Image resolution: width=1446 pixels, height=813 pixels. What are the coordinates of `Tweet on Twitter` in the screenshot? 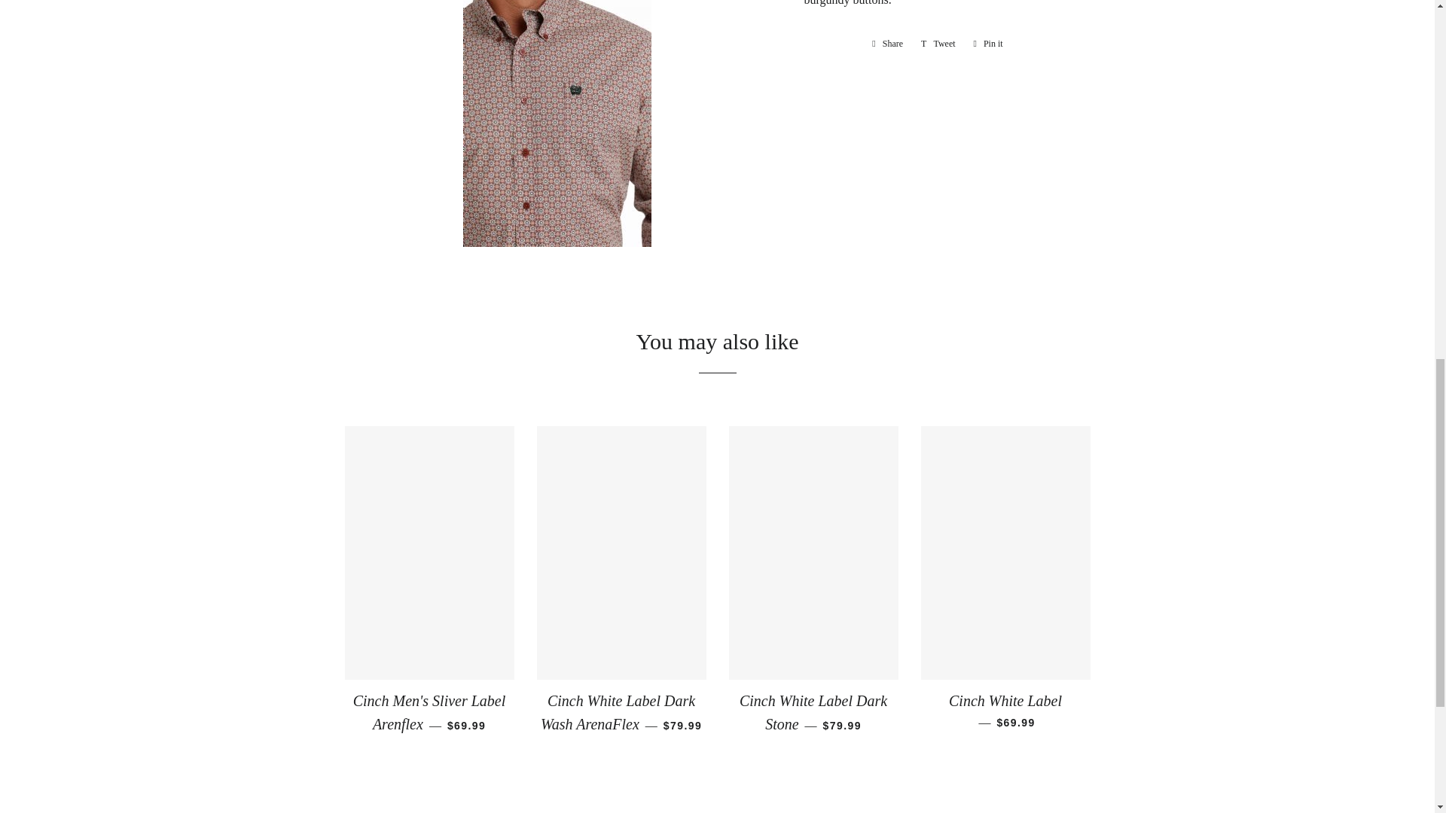 It's located at (887, 44).